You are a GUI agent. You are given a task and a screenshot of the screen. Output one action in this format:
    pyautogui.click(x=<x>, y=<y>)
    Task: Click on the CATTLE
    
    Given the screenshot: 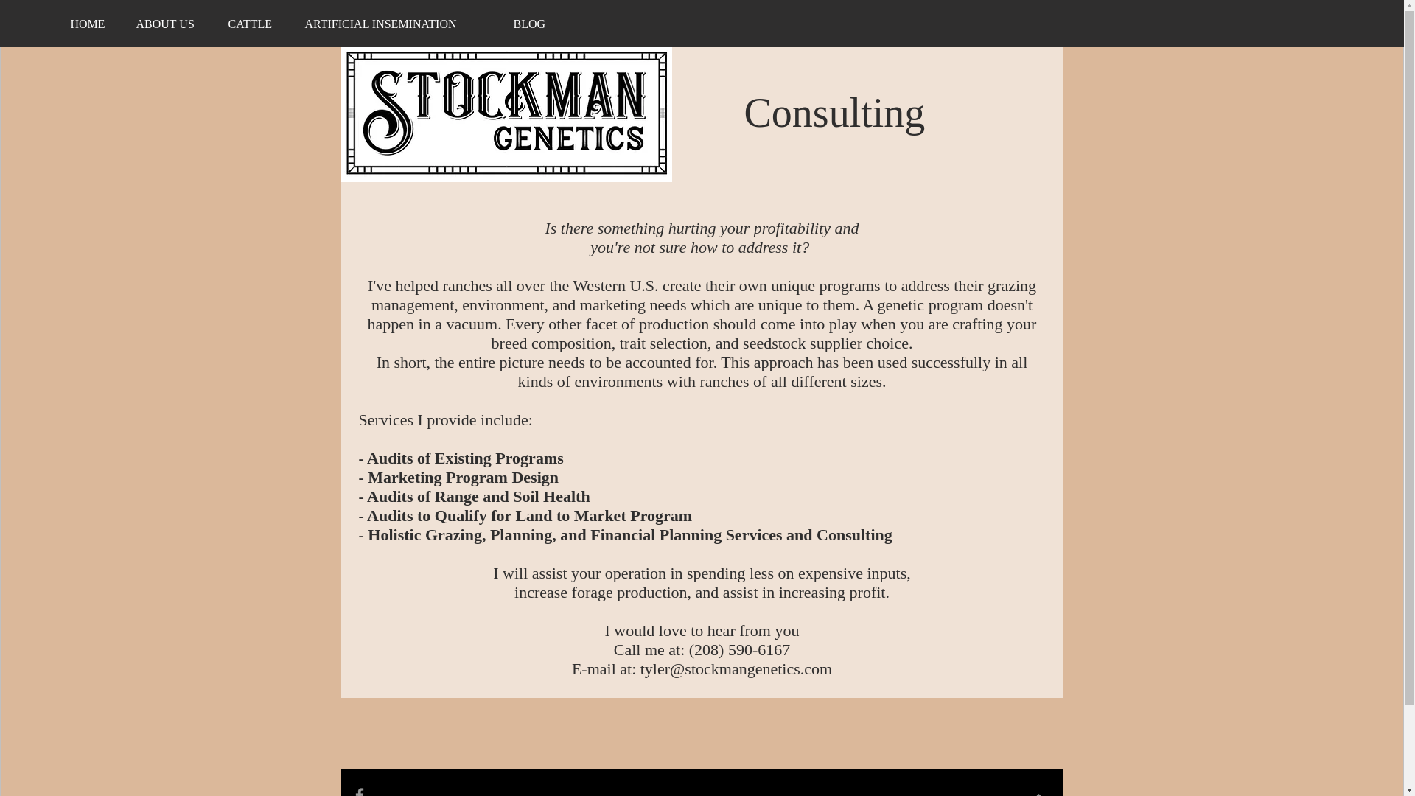 What is the action you would take?
    pyautogui.click(x=254, y=23)
    